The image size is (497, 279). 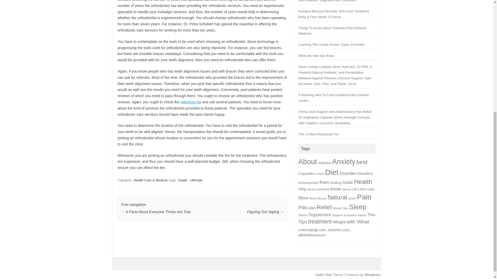 I want to click on The 10 Best Resources For, so click(x=319, y=134).